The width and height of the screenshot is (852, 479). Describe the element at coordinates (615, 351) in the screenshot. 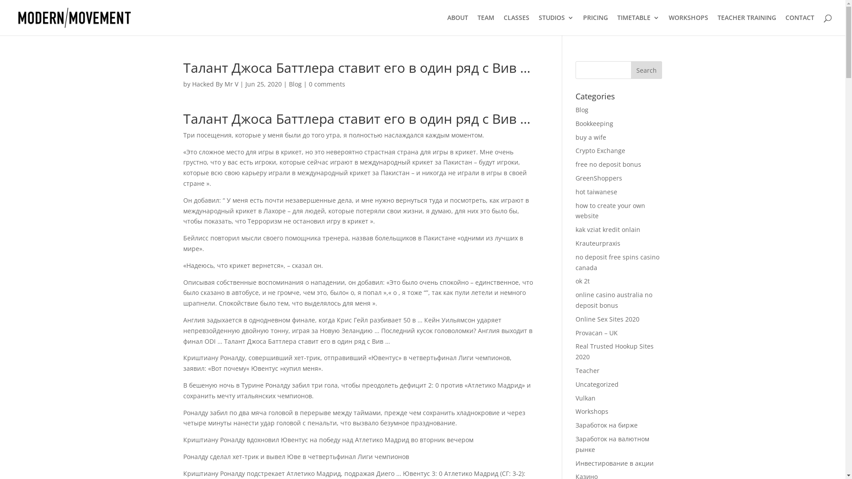

I see `Real Trusted Hookup Sites 2020` at that location.